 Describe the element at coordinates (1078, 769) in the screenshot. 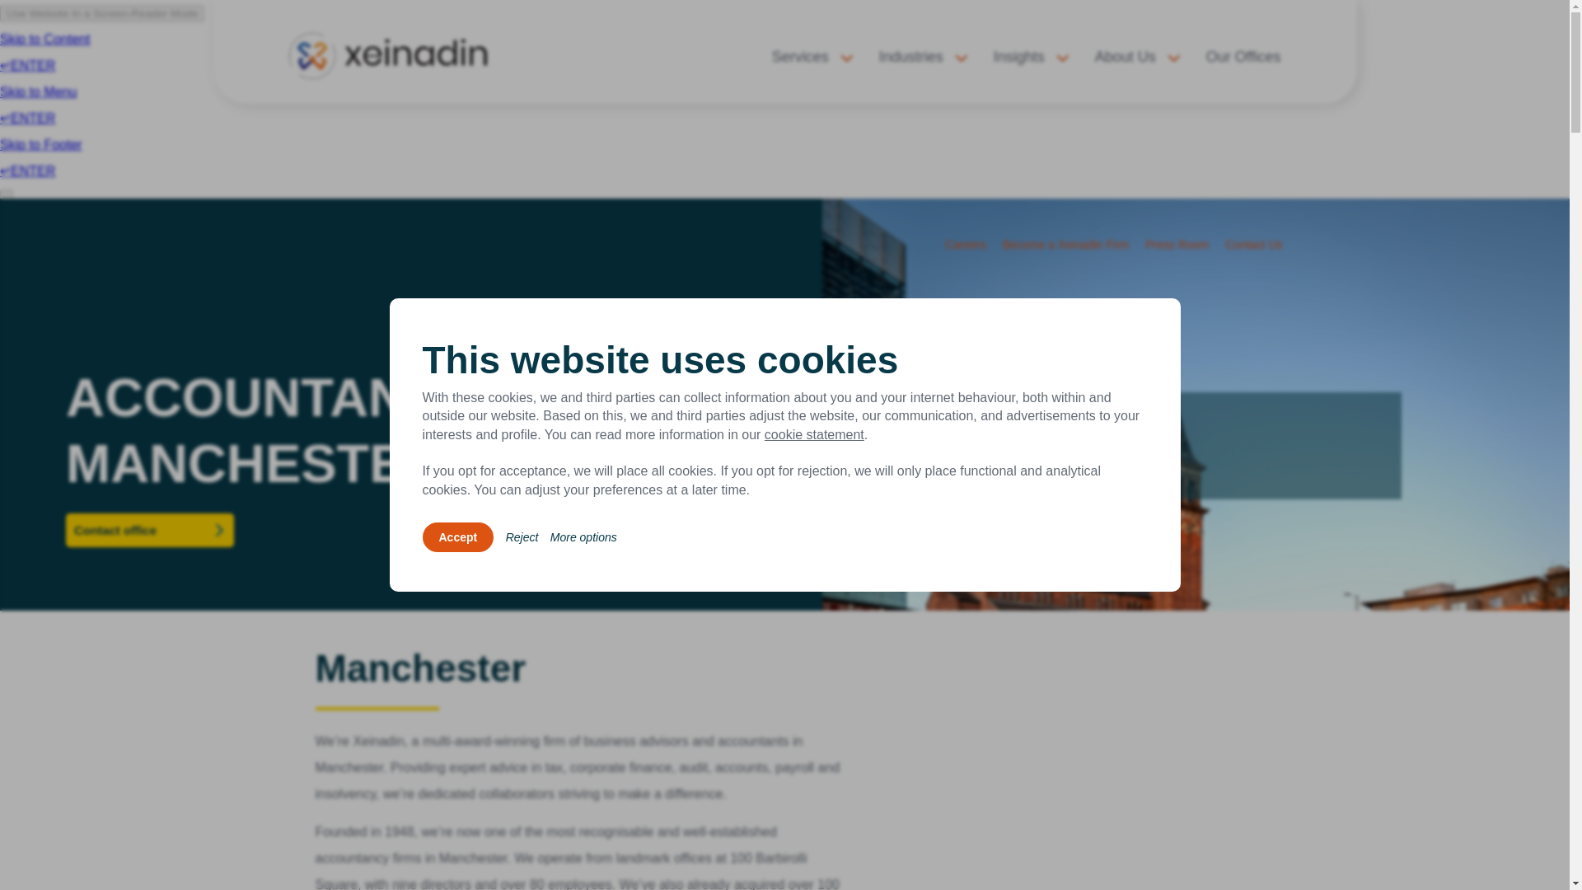

I see `KJG - Xeinadin Group, Manchester, UK` at that location.